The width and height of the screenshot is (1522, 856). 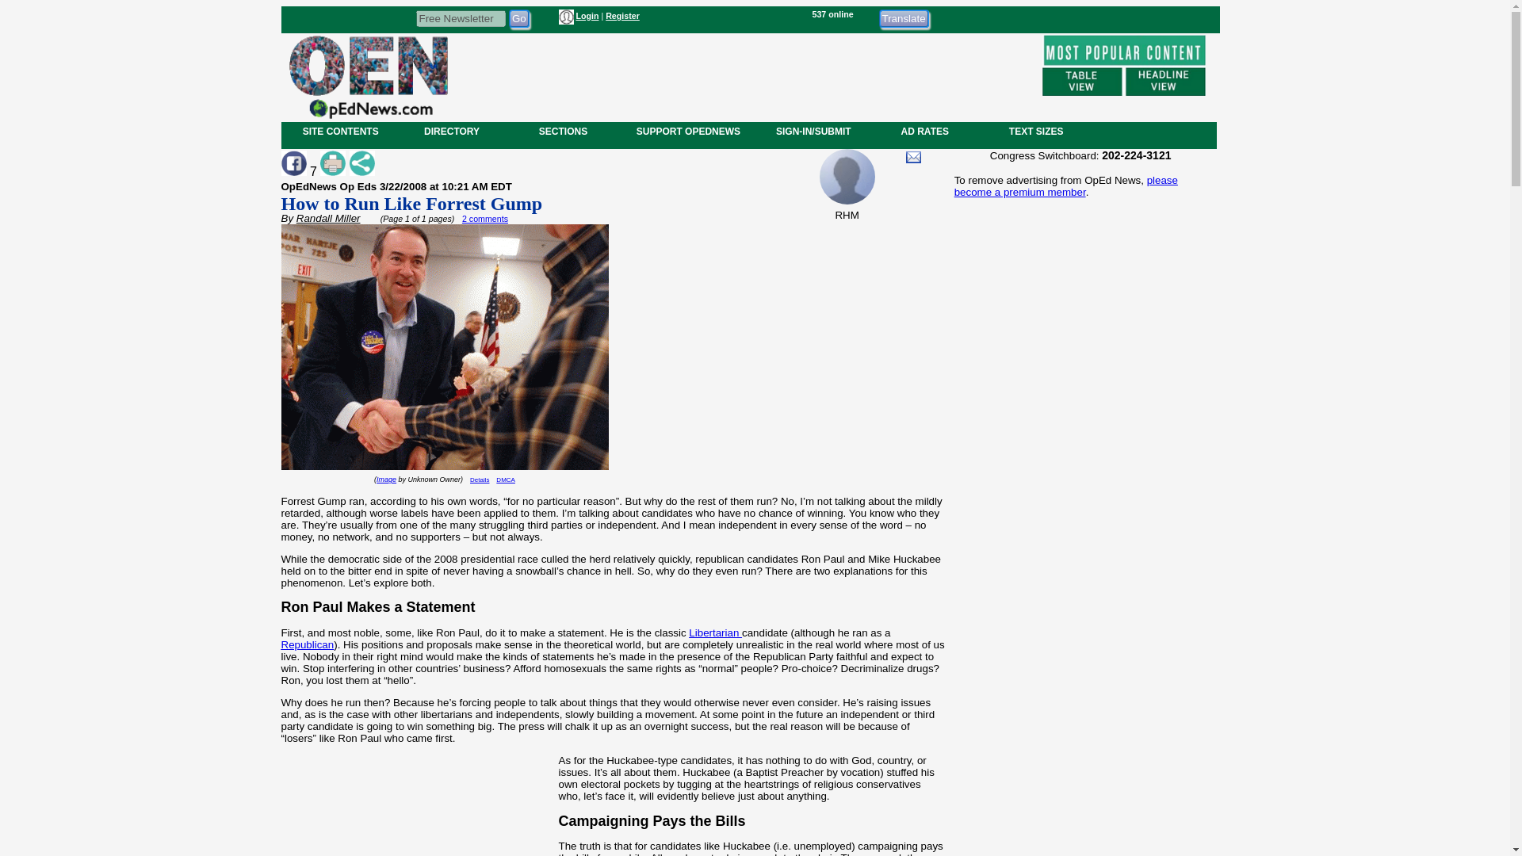 What do you see at coordinates (622, 16) in the screenshot?
I see `Register` at bounding box center [622, 16].